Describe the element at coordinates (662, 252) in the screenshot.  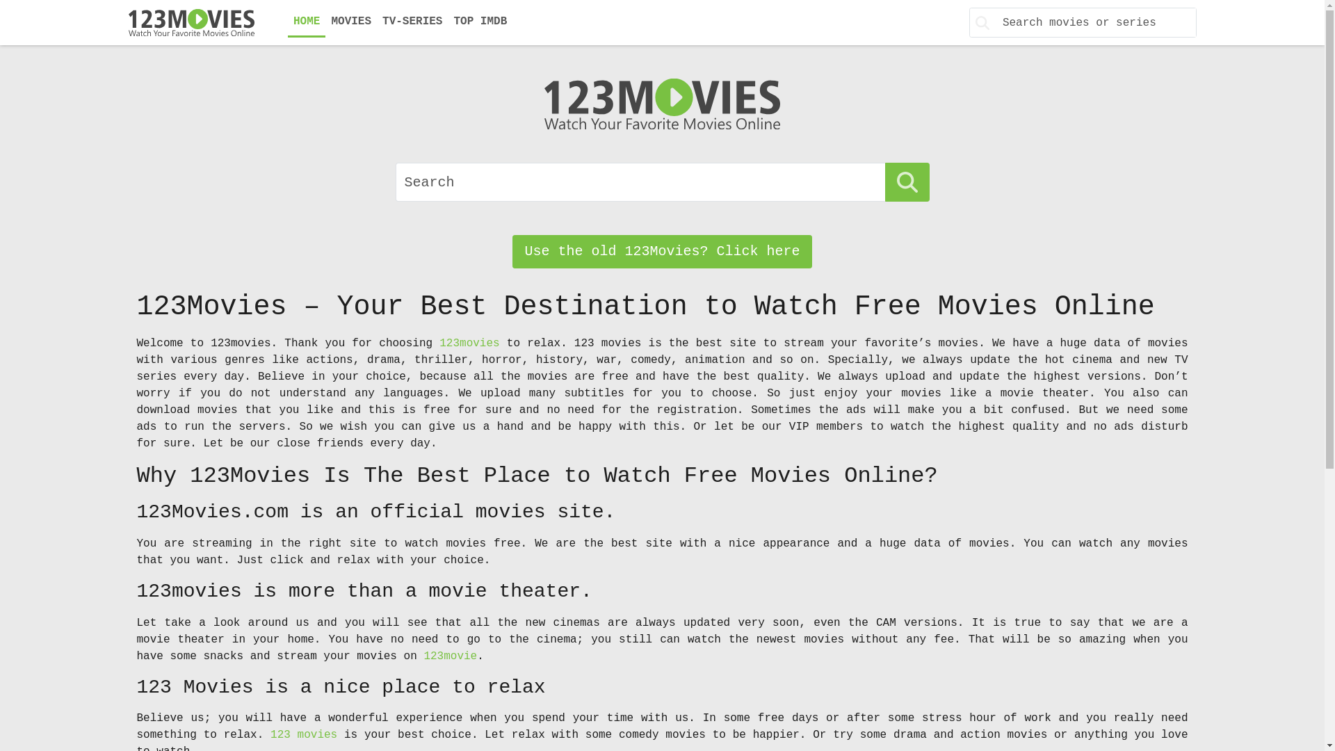
I see `Use the old 123Movies? Click here` at that location.